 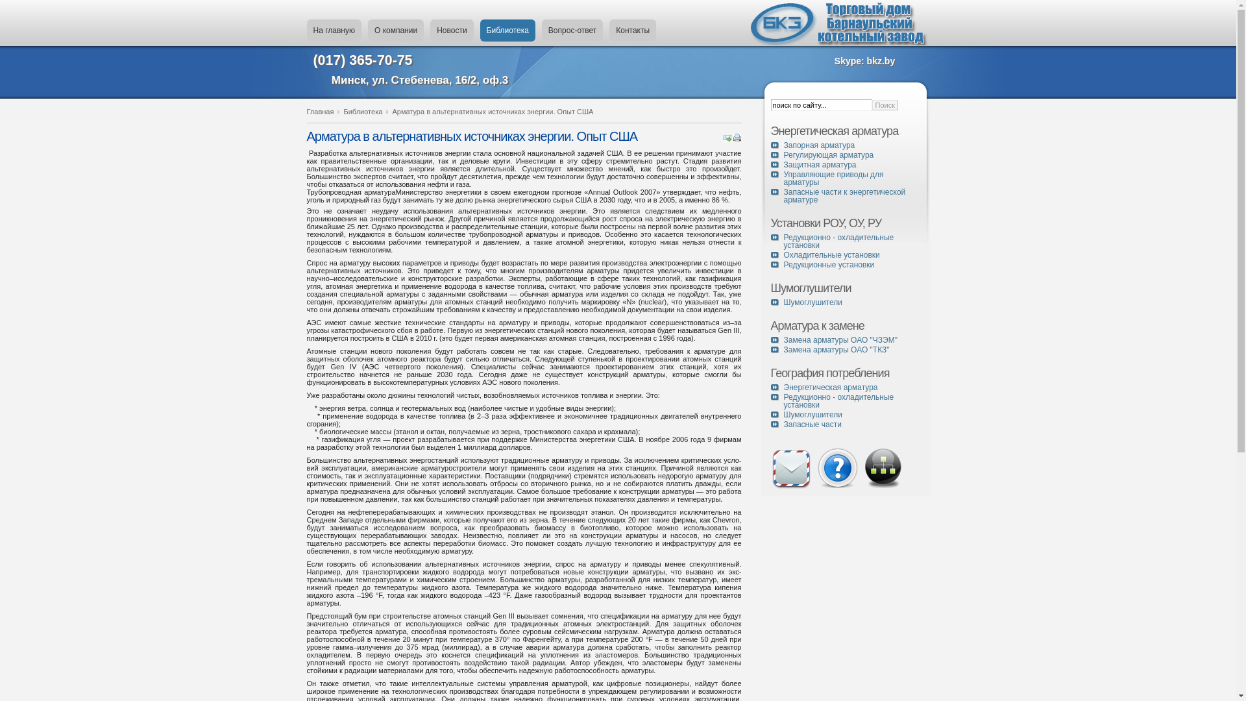 I want to click on   , so click(x=881, y=487).